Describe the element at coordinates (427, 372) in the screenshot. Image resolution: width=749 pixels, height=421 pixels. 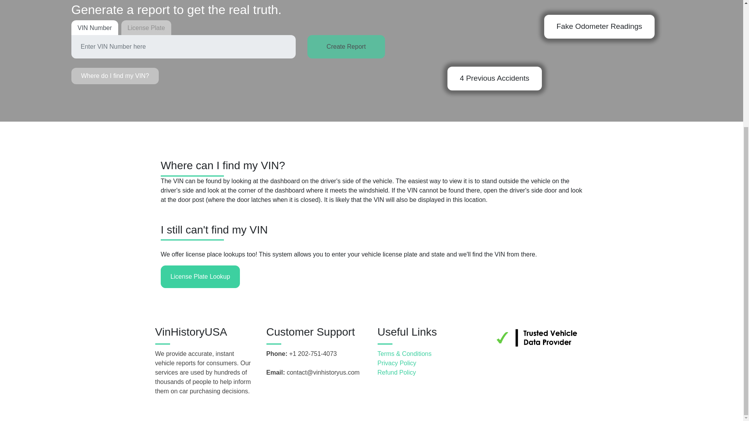
I see `Refund Policy` at that location.